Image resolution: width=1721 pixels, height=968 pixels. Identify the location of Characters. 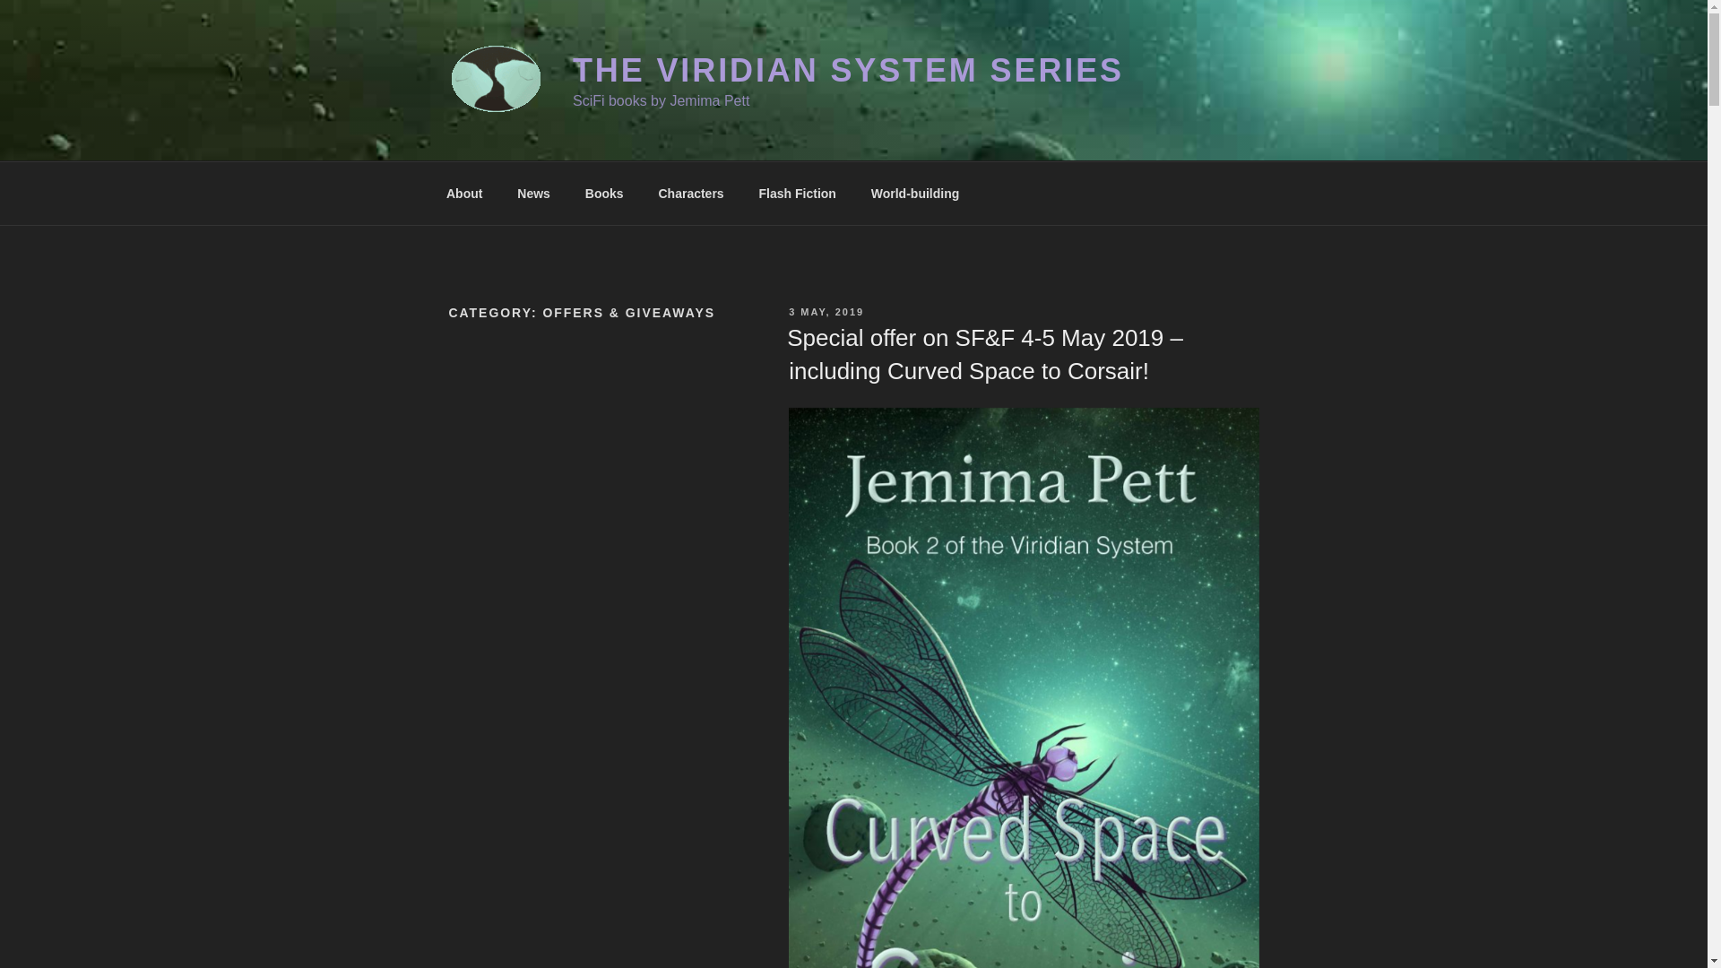
(690, 194).